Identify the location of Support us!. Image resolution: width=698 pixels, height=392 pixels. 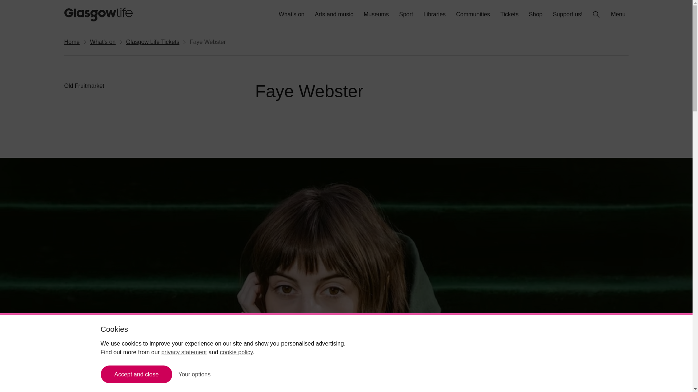
(568, 15).